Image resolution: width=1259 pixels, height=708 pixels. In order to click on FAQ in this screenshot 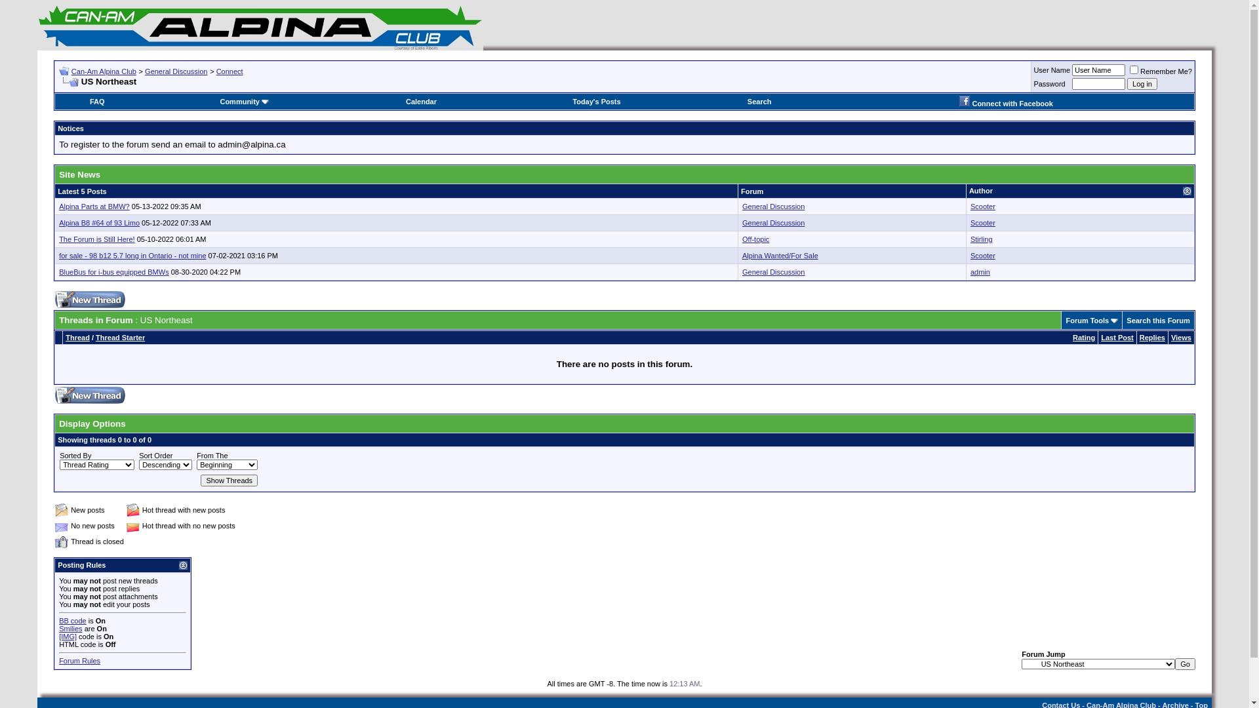, I will do `click(97, 102)`.